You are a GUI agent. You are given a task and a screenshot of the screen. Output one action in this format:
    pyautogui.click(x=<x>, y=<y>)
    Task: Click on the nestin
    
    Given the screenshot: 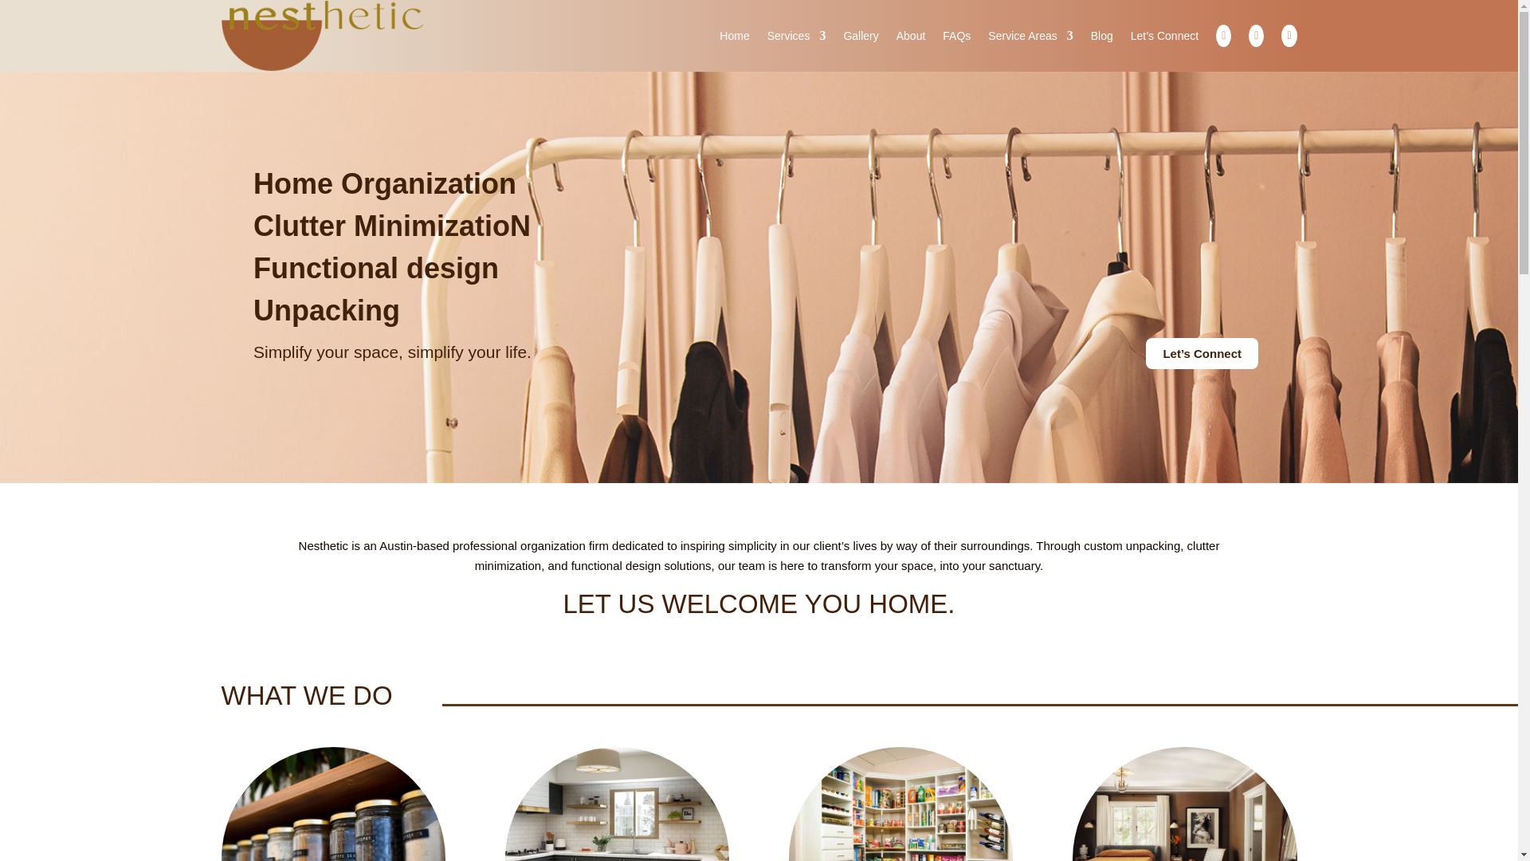 What is the action you would take?
    pyautogui.click(x=334, y=804)
    